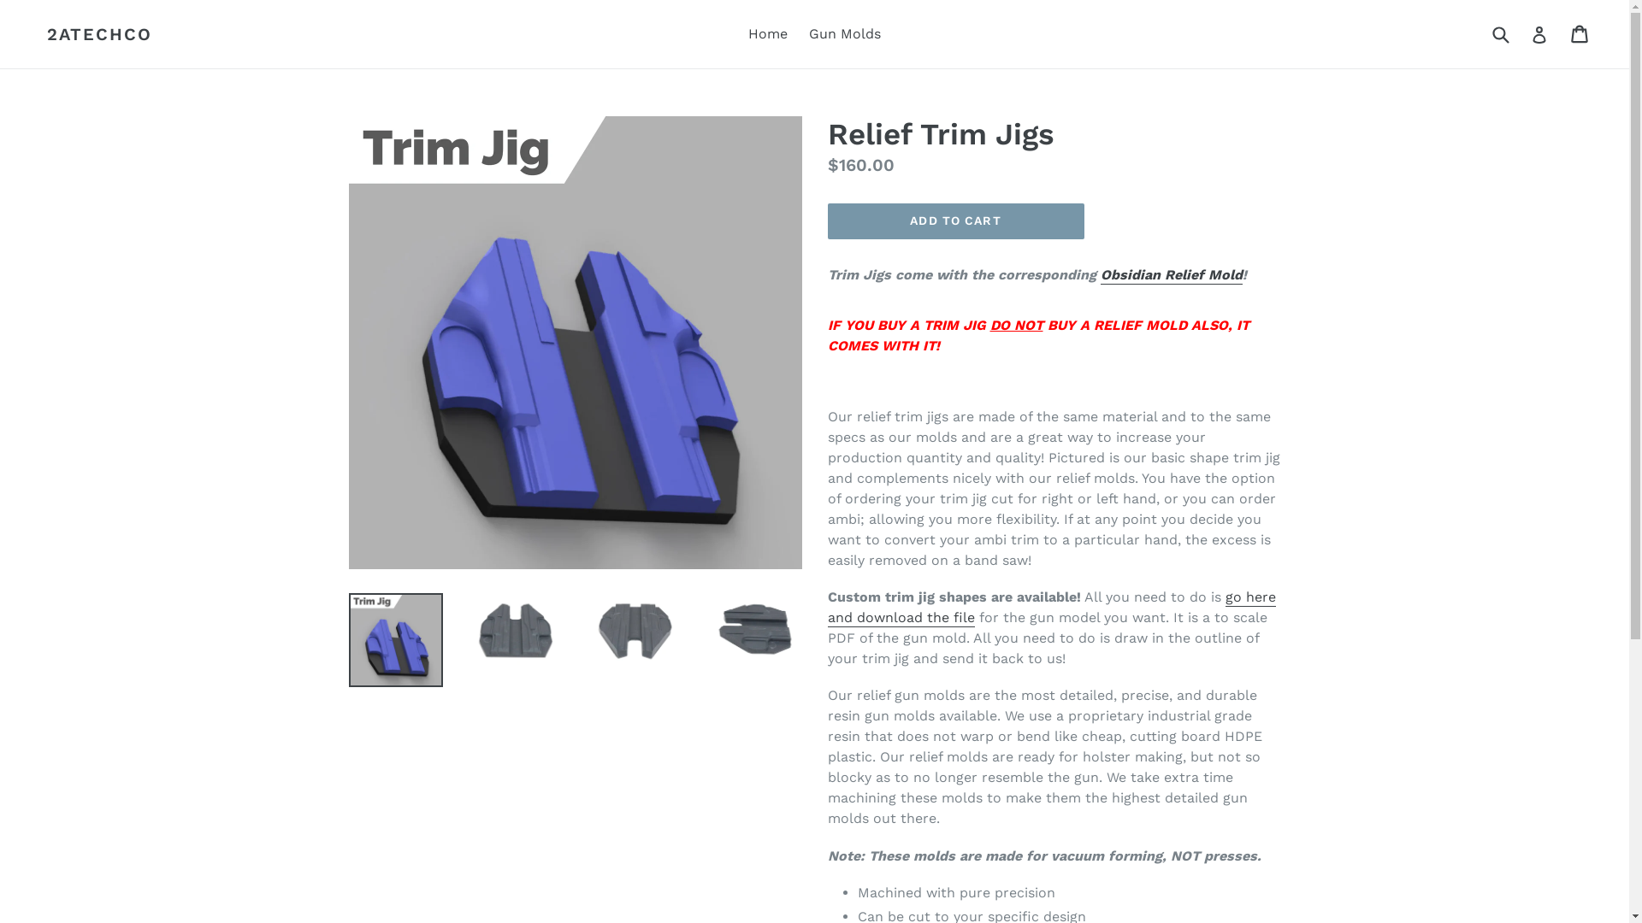 Image resolution: width=1642 pixels, height=923 pixels. What do you see at coordinates (956, 221) in the screenshot?
I see `ADD TO CART` at bounding box center [956, 221].